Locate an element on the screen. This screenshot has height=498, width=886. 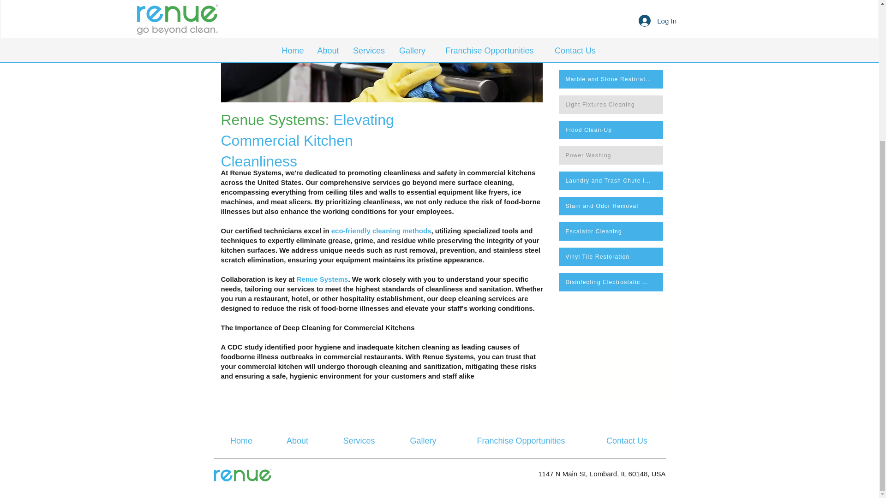
Light Fixtures Cleaning is located at coordinates (610, 105).